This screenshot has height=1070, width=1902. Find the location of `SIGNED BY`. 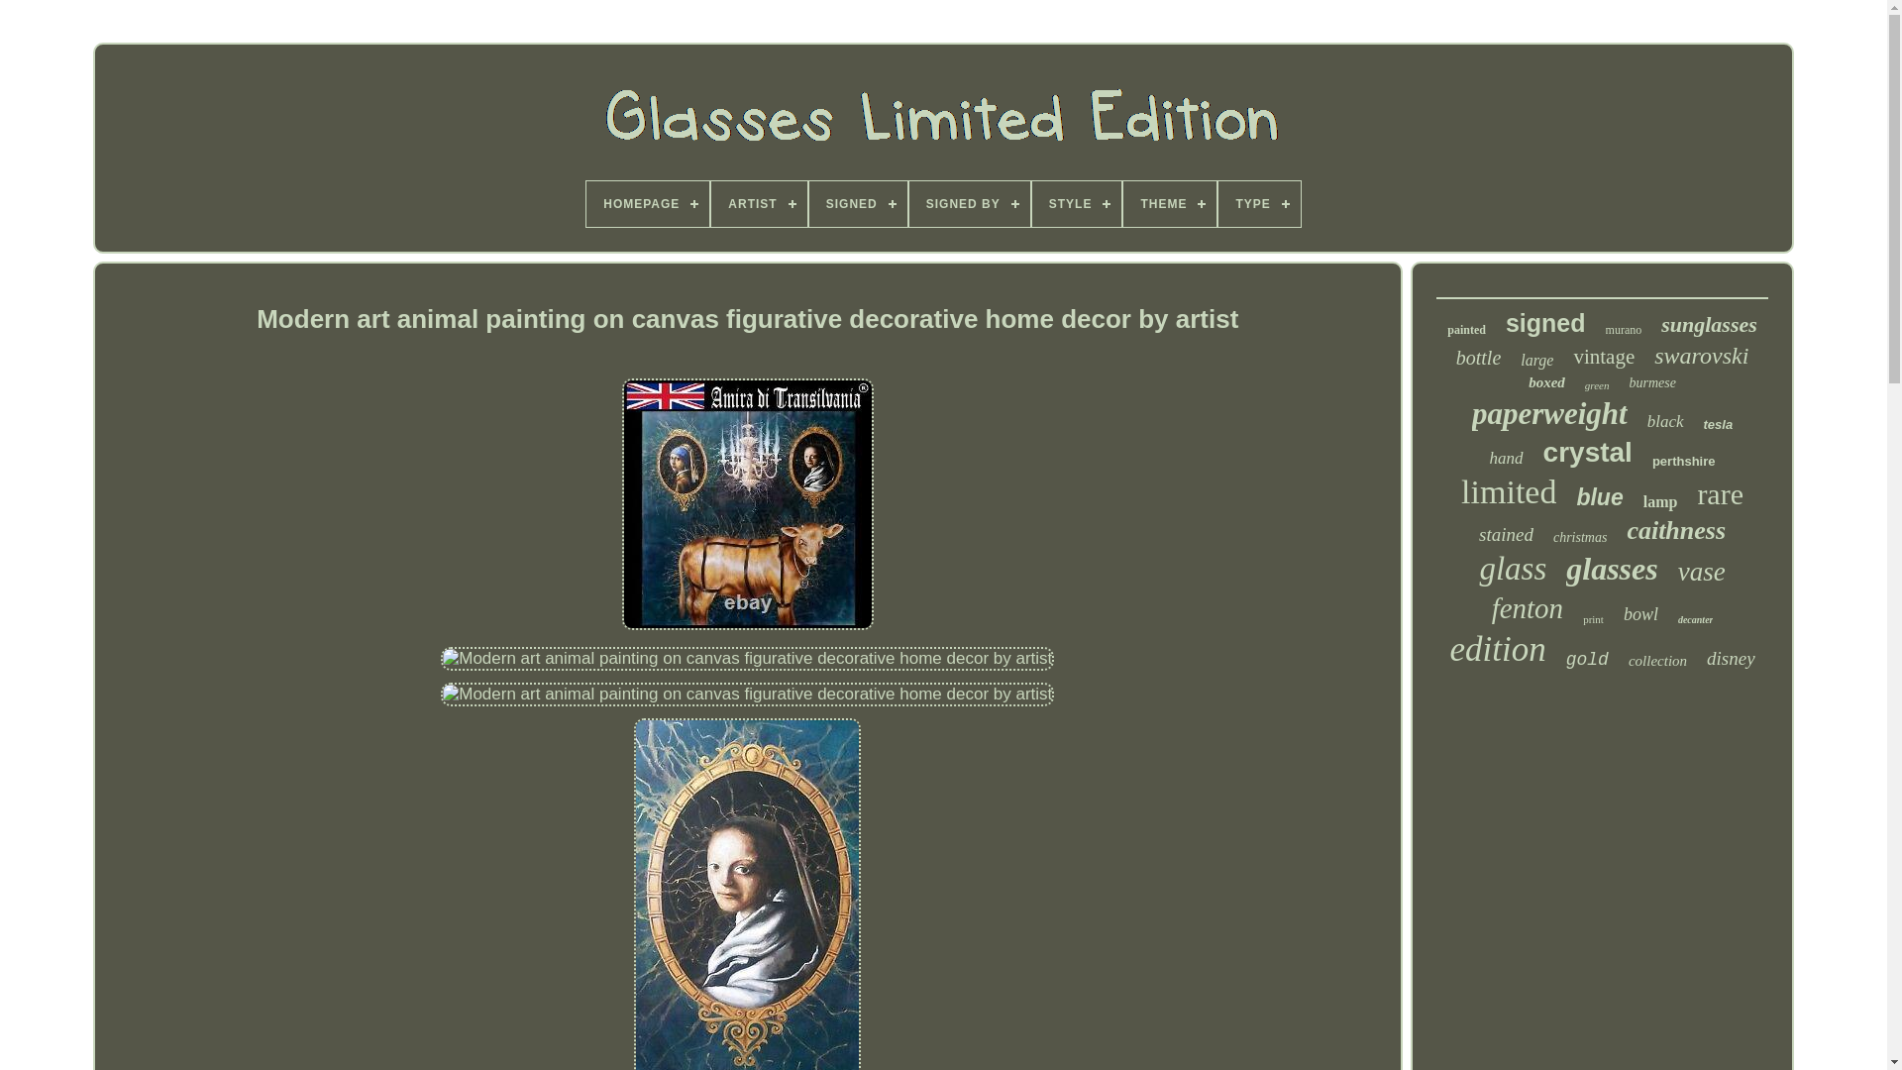

SIGNED BY is located at coordinates (969, 203).